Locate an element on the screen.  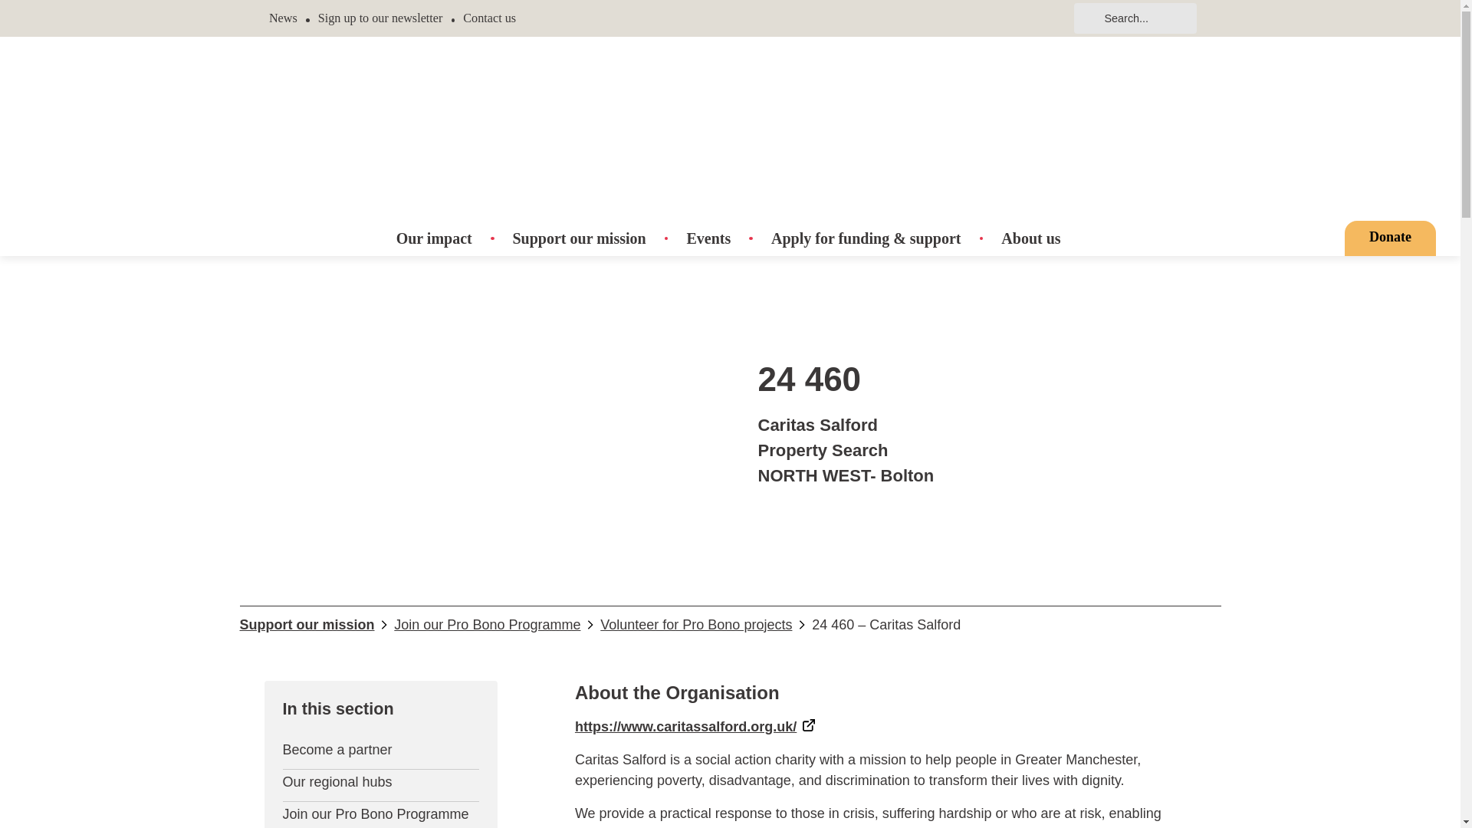
News is located at coordinates (283, 18).